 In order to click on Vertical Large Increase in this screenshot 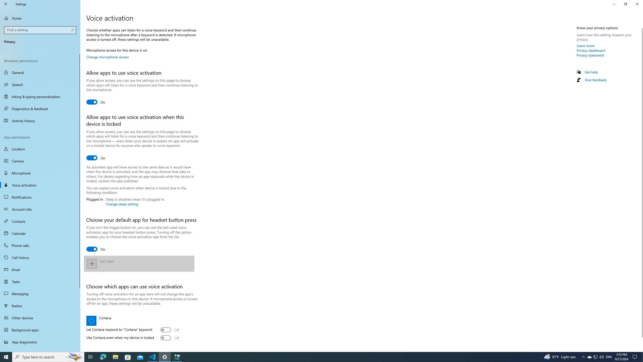, I will do `click(641, 343)`.